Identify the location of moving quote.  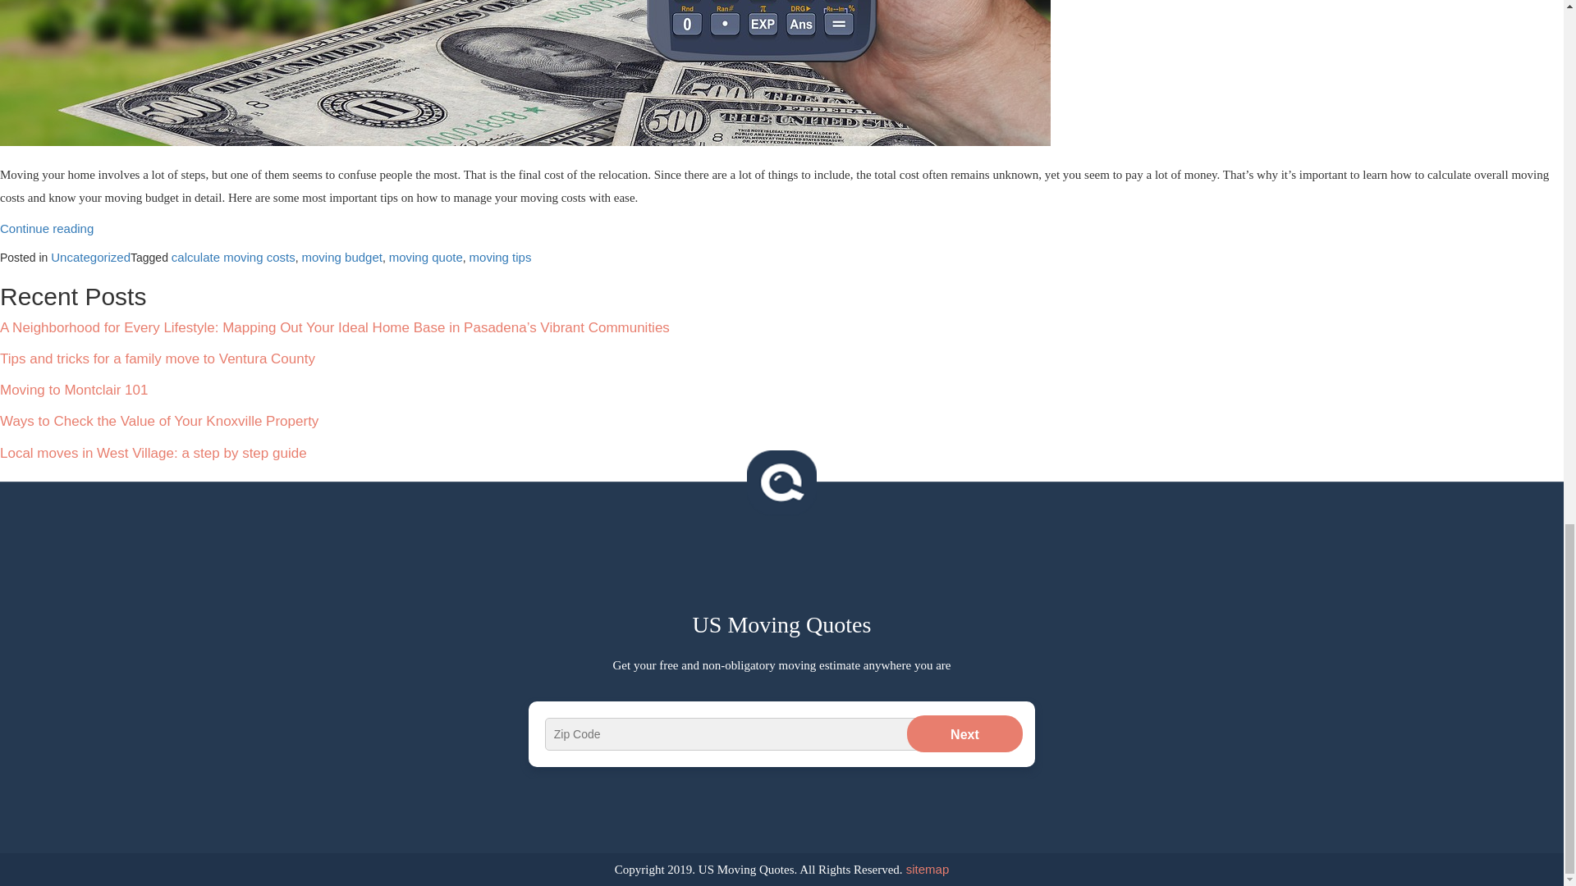
(426, 256).